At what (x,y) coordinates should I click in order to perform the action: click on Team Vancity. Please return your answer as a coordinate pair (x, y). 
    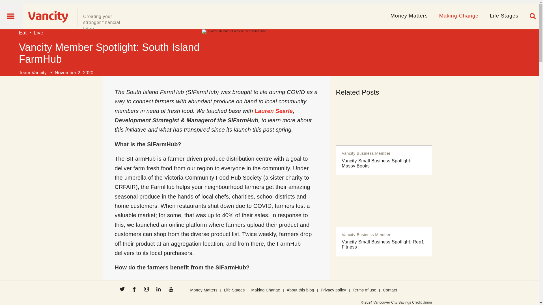
    Looking at the image, I should click on (33, 73).